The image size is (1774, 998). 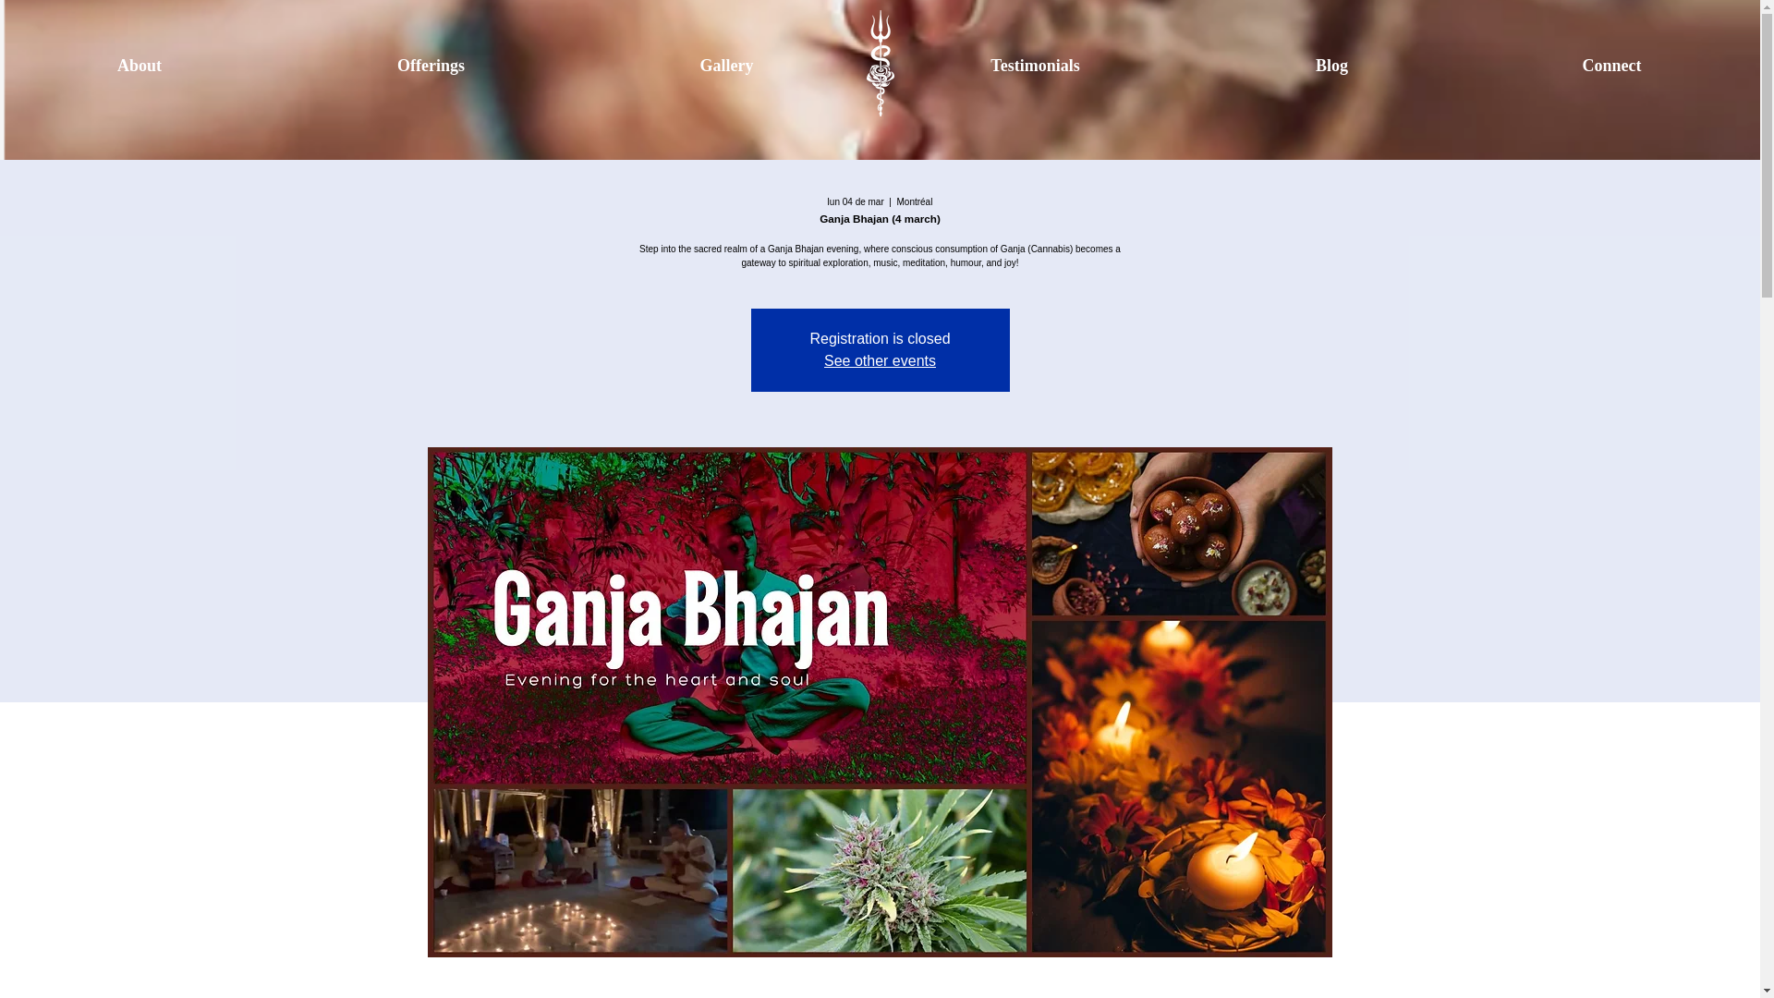 I want to click on Gallery, so click(x=726, y=57).